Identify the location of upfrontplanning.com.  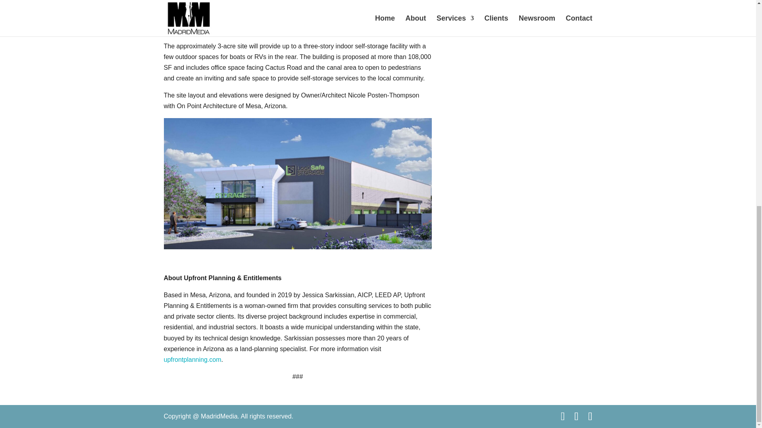
(192, 359).